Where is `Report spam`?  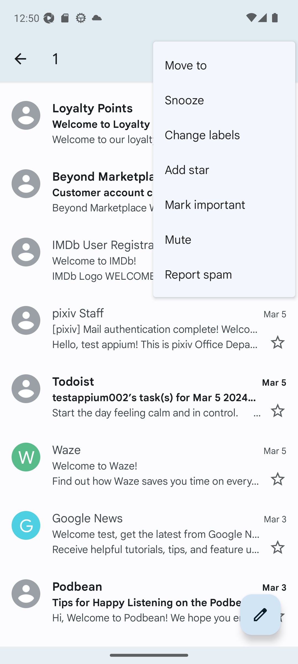
Report spam is located at coordinates (224, 274).